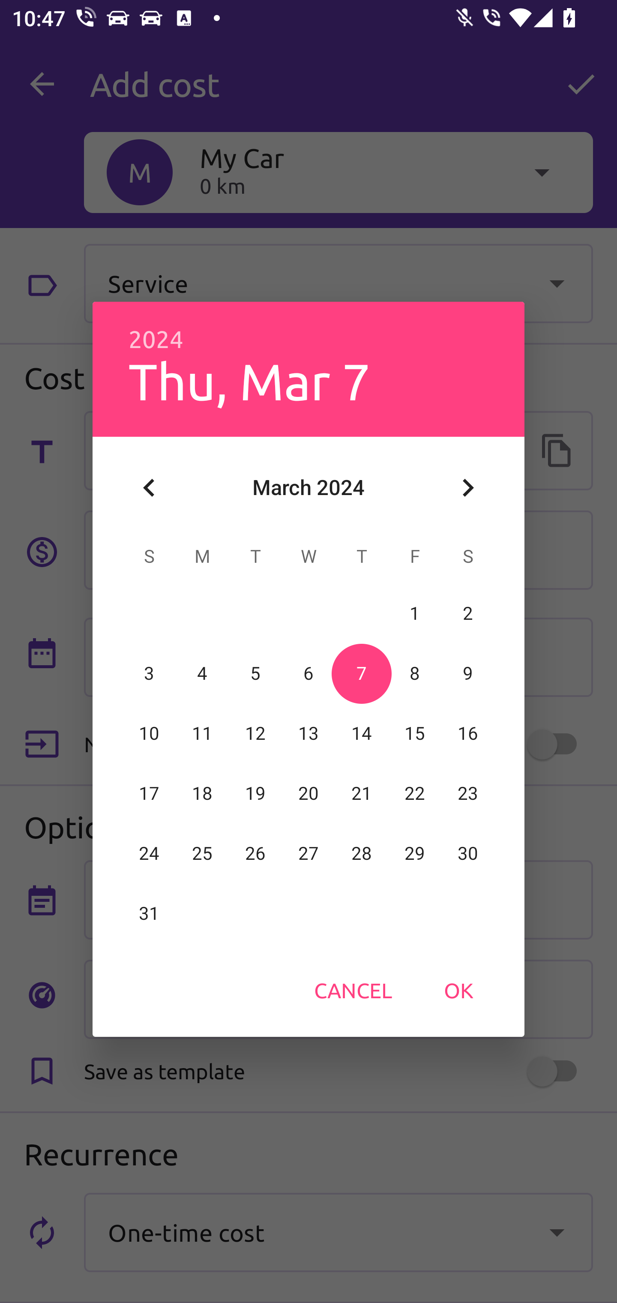 The image size is (617, 1303). I want to click on 23 23 March 2024, so click(467, 793).